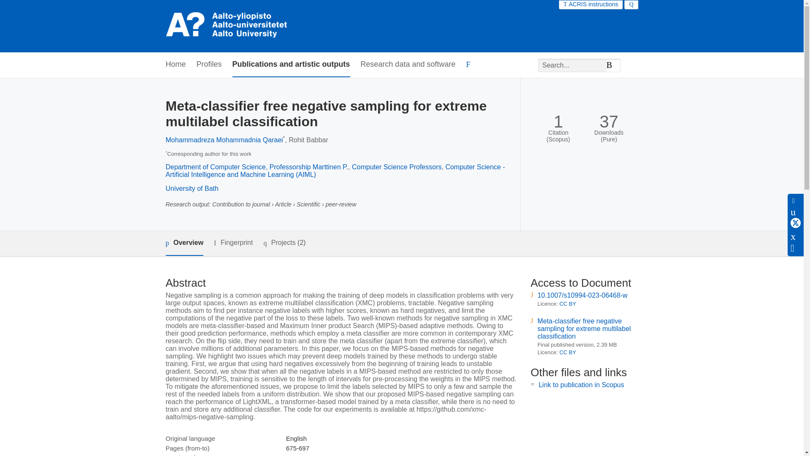  What do you see at coordinates (568, 303) in the screenshot?
I see `CC BY` at bounding box center [568, 303].